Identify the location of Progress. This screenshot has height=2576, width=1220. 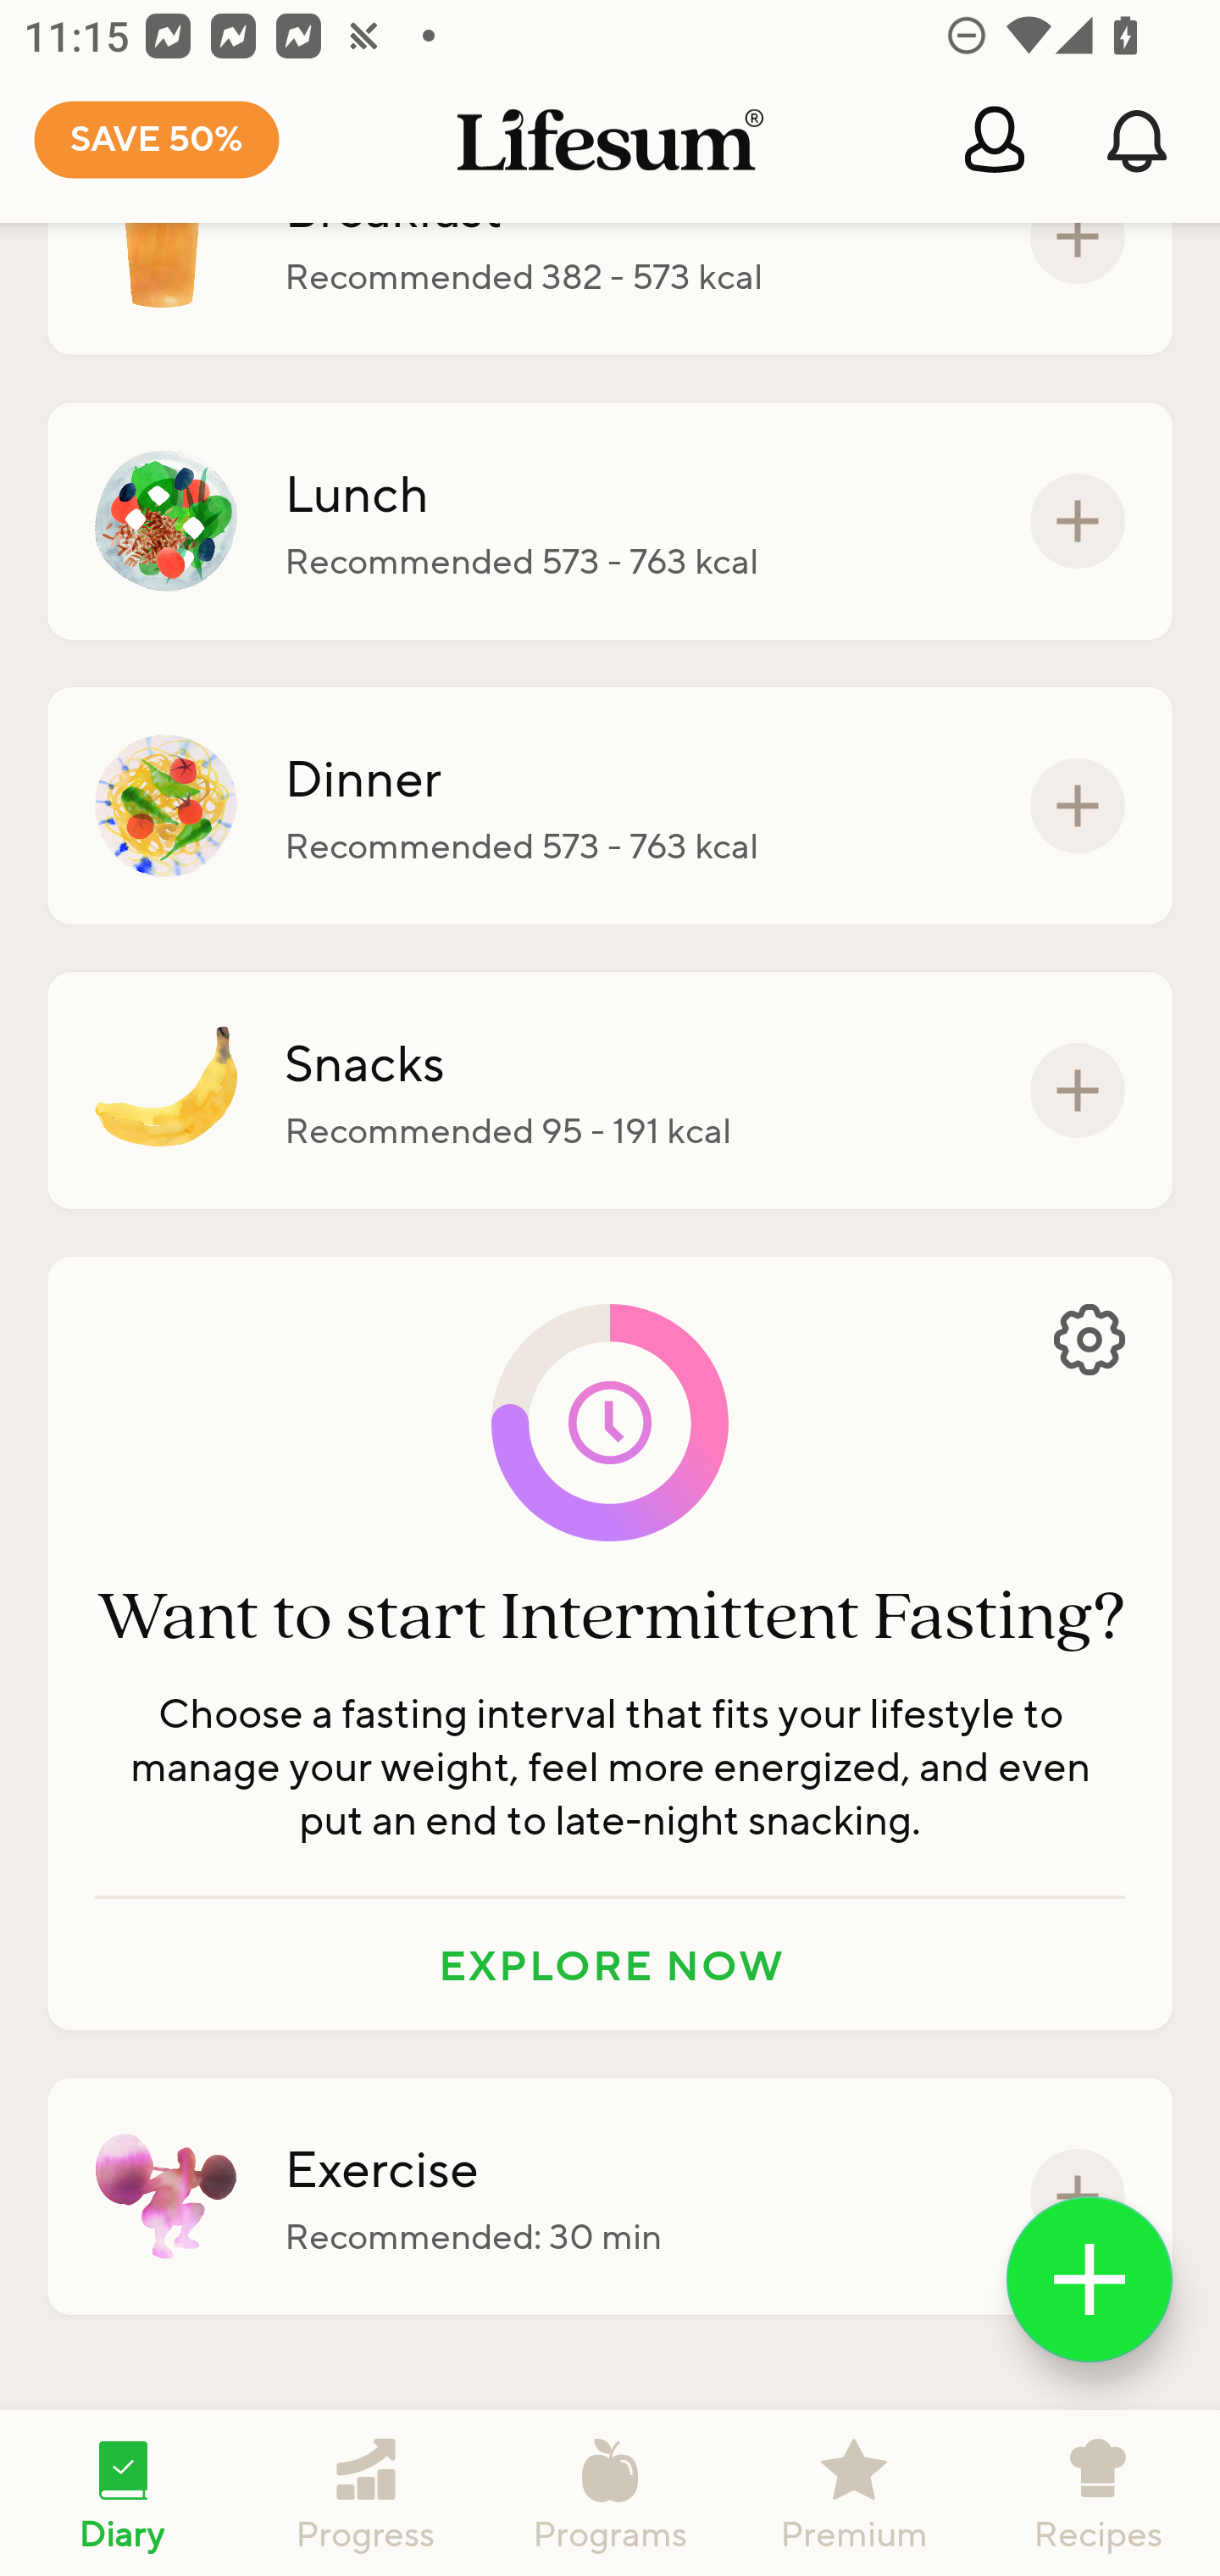
(366, 2493).